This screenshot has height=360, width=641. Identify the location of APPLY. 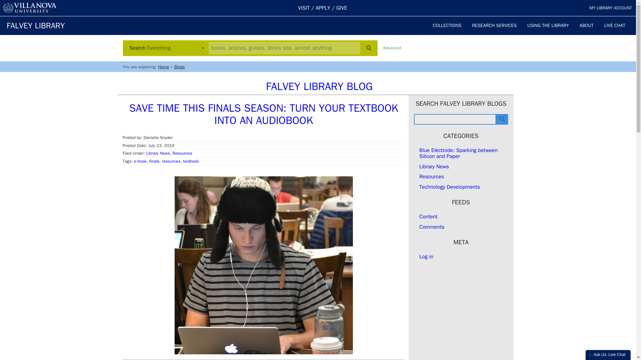
(323, 8).